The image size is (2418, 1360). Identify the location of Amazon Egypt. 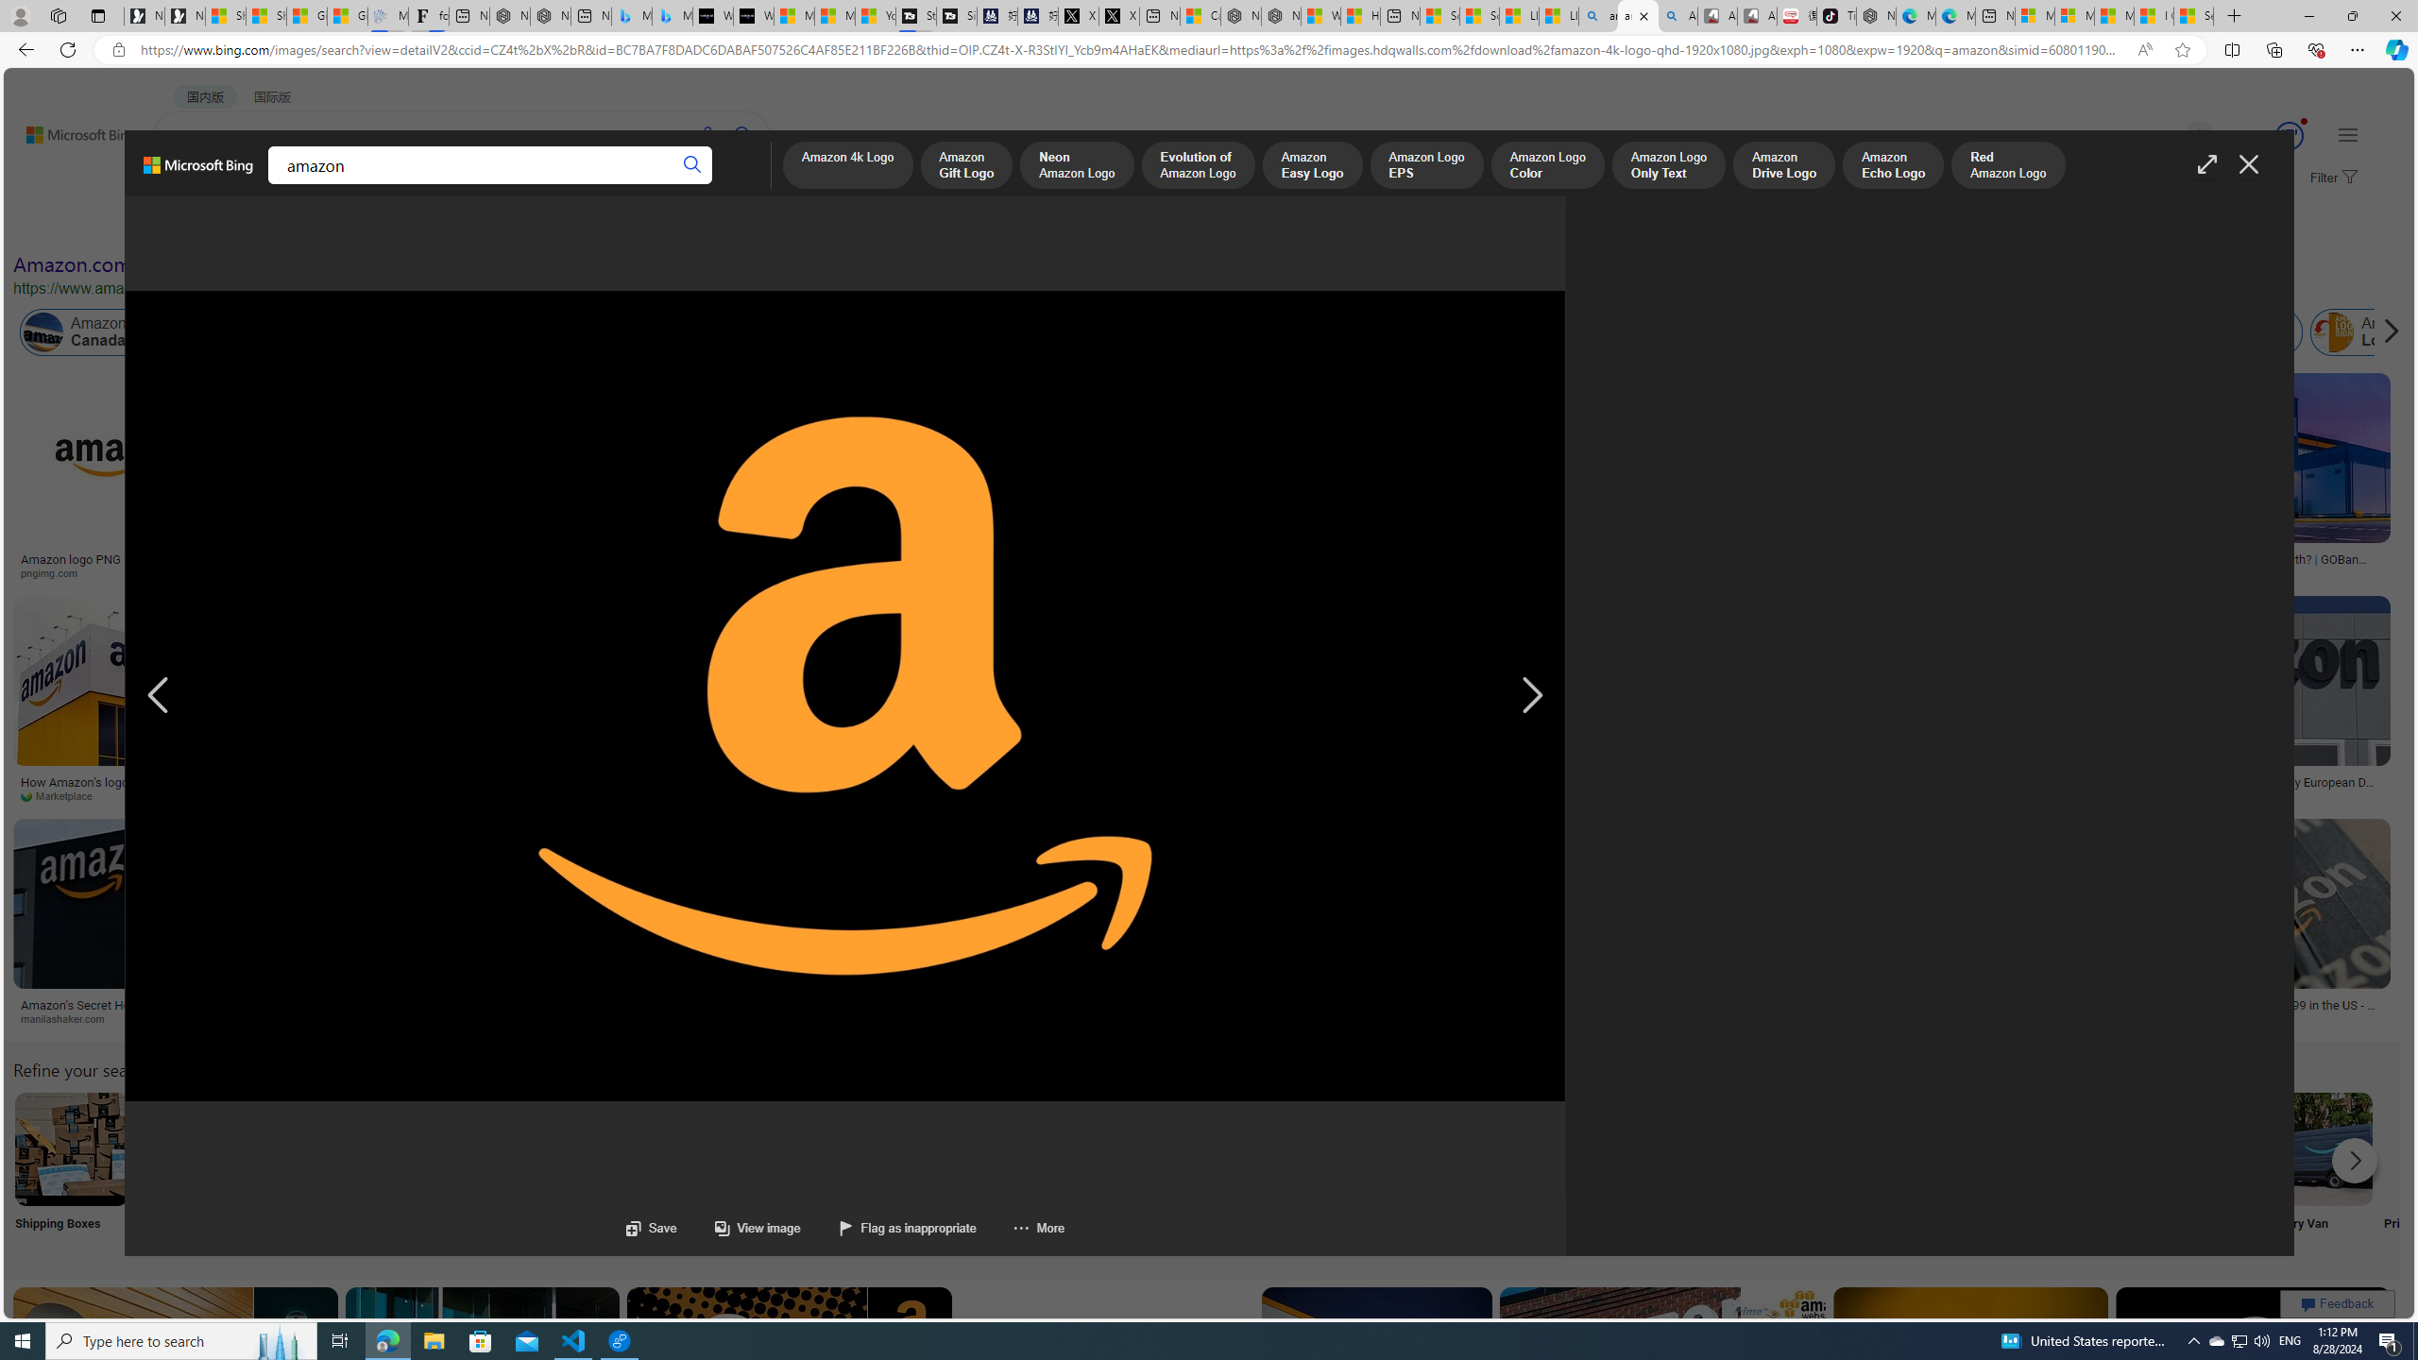
(2101, 332).